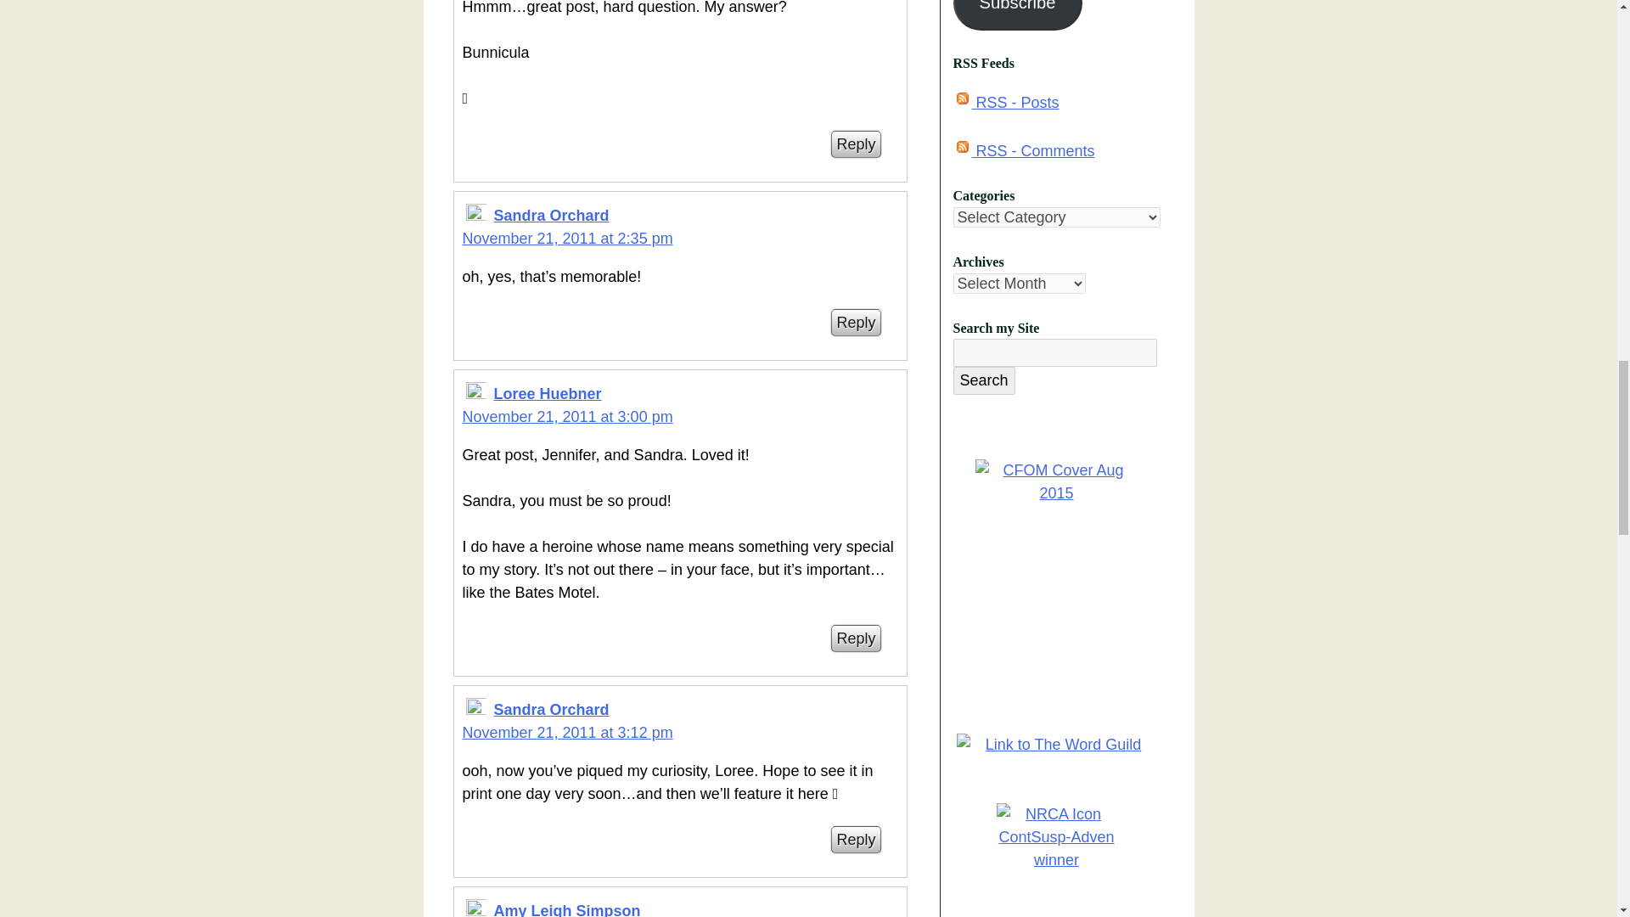 This screenshot has height=917, width=1630. What do you see at coordinates (983, 380) in the screenshot?
I see `Search` at bounding box center [983, 380].